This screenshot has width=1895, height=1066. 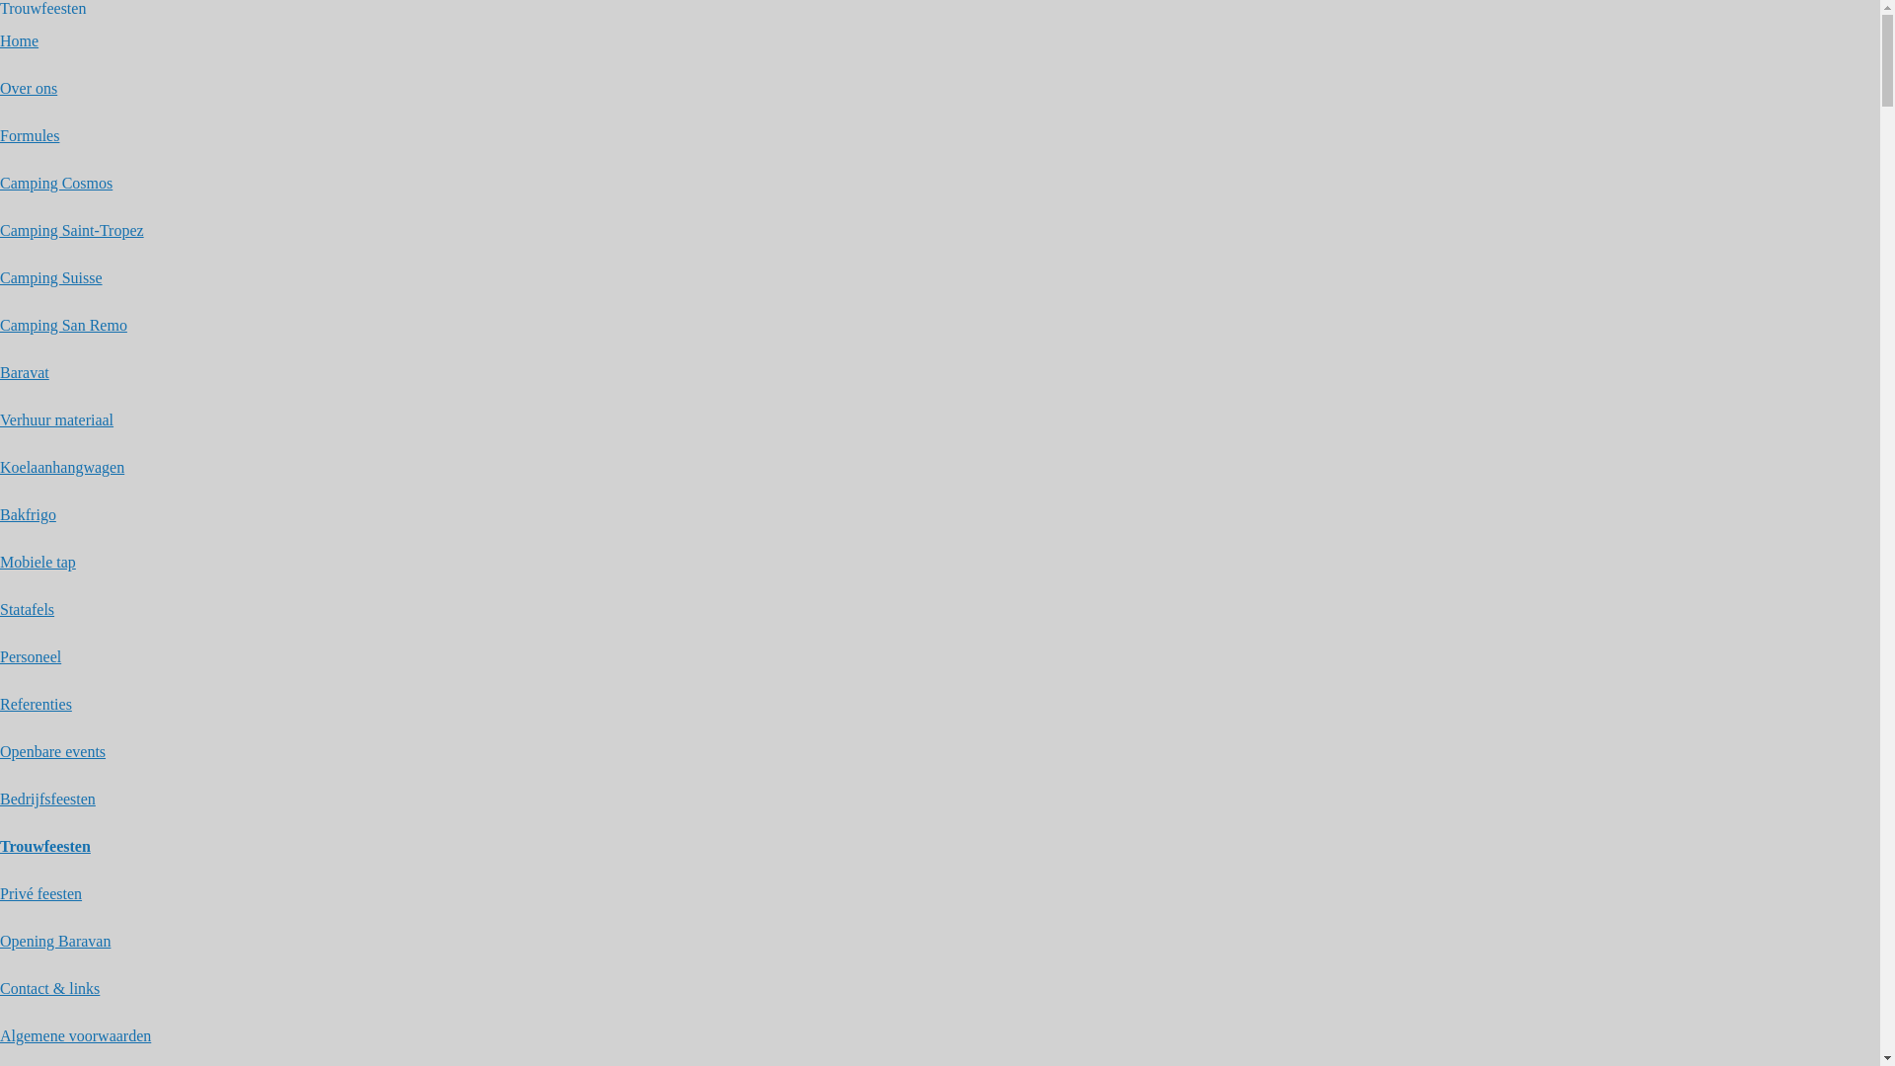 What do you see at coordinates (38, 563) in the screenshot?
I see `Mobiele tap` at bounding box center [38, 563].